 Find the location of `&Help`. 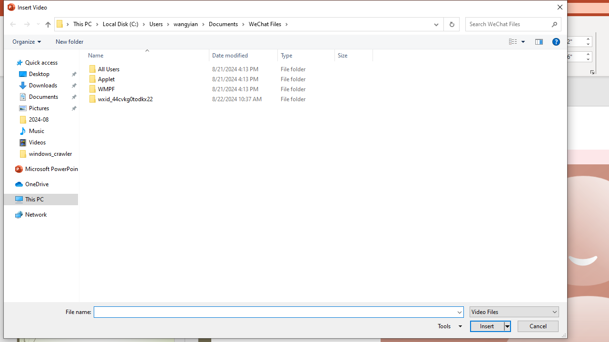

&Help is located at coordinates (556, 41).